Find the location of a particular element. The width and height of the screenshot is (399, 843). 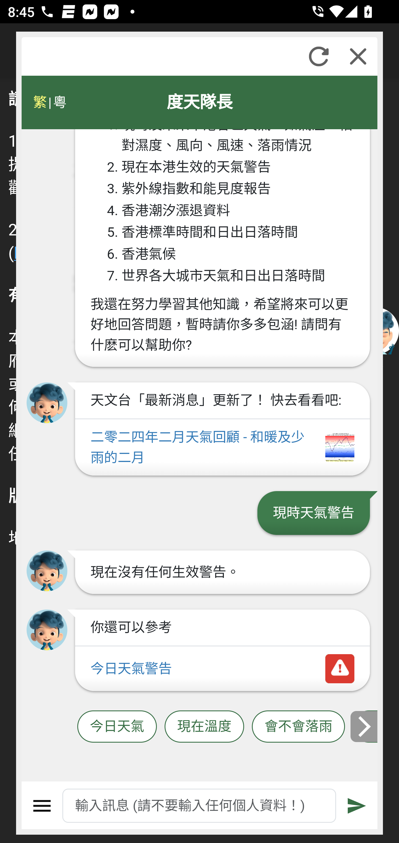

遞交 is located at coordinates (357, 806).